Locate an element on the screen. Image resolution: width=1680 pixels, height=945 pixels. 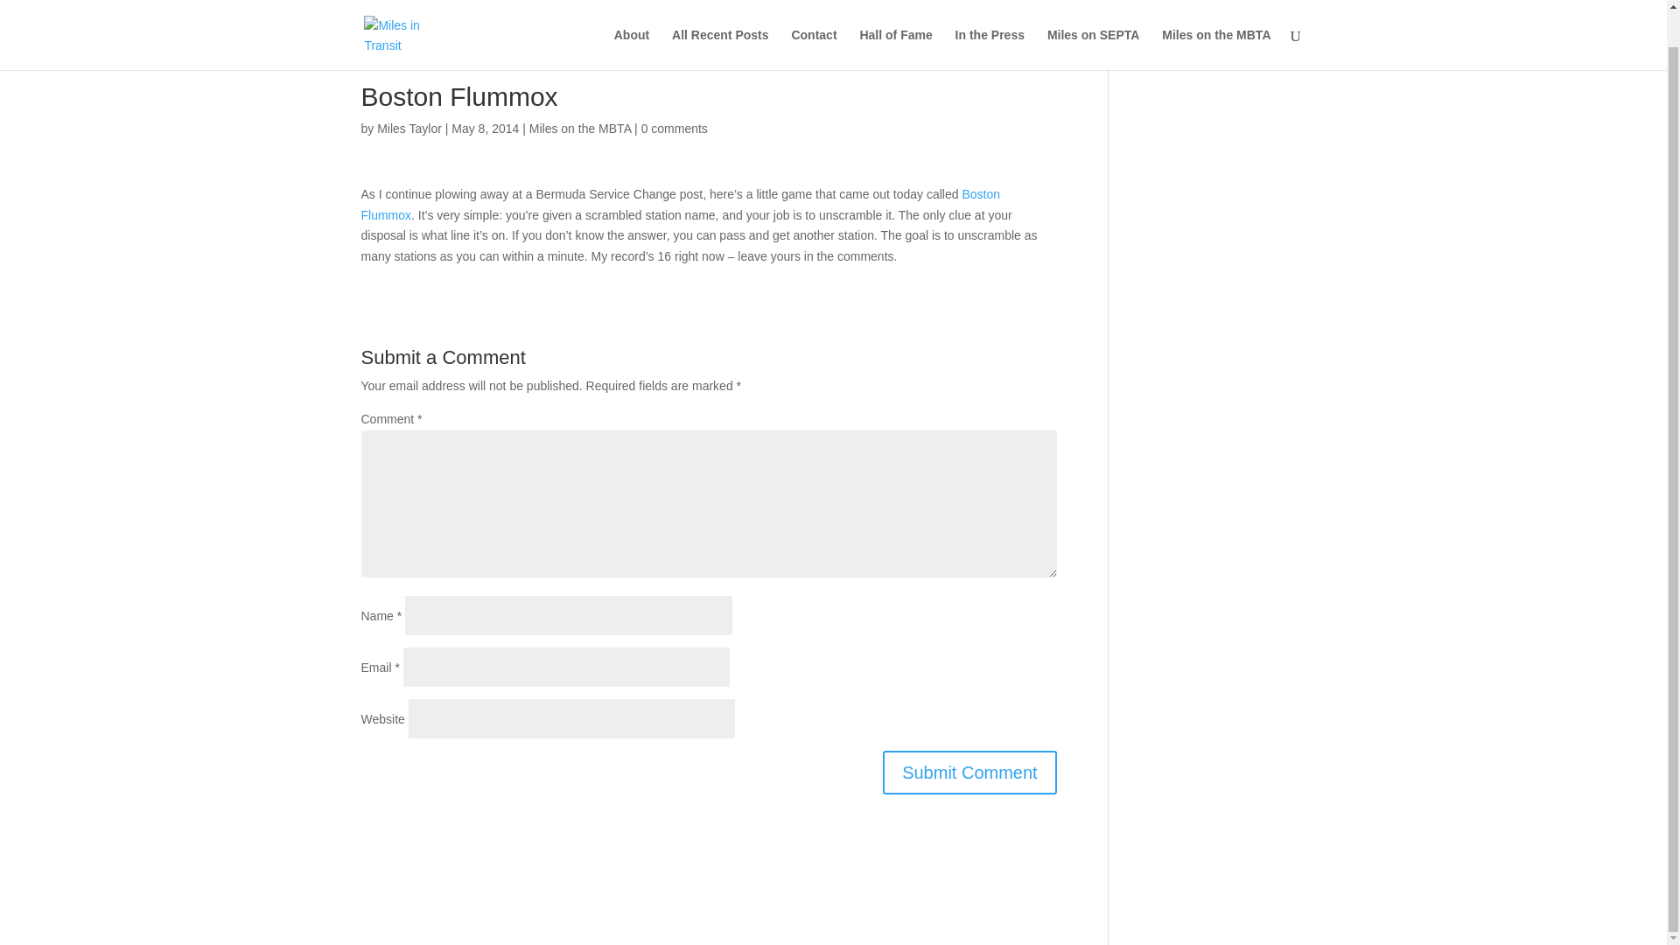
Submit Comment is located at coordinates (969, 772).